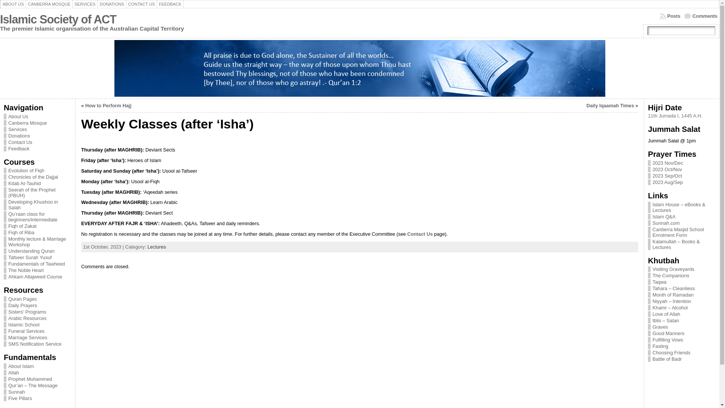 The width and height of the screenshot is (725, 408). What do you see at coordinates (112, 4) in the screenshot?
I see `DONATIONS` at bounding box center [112, 4].